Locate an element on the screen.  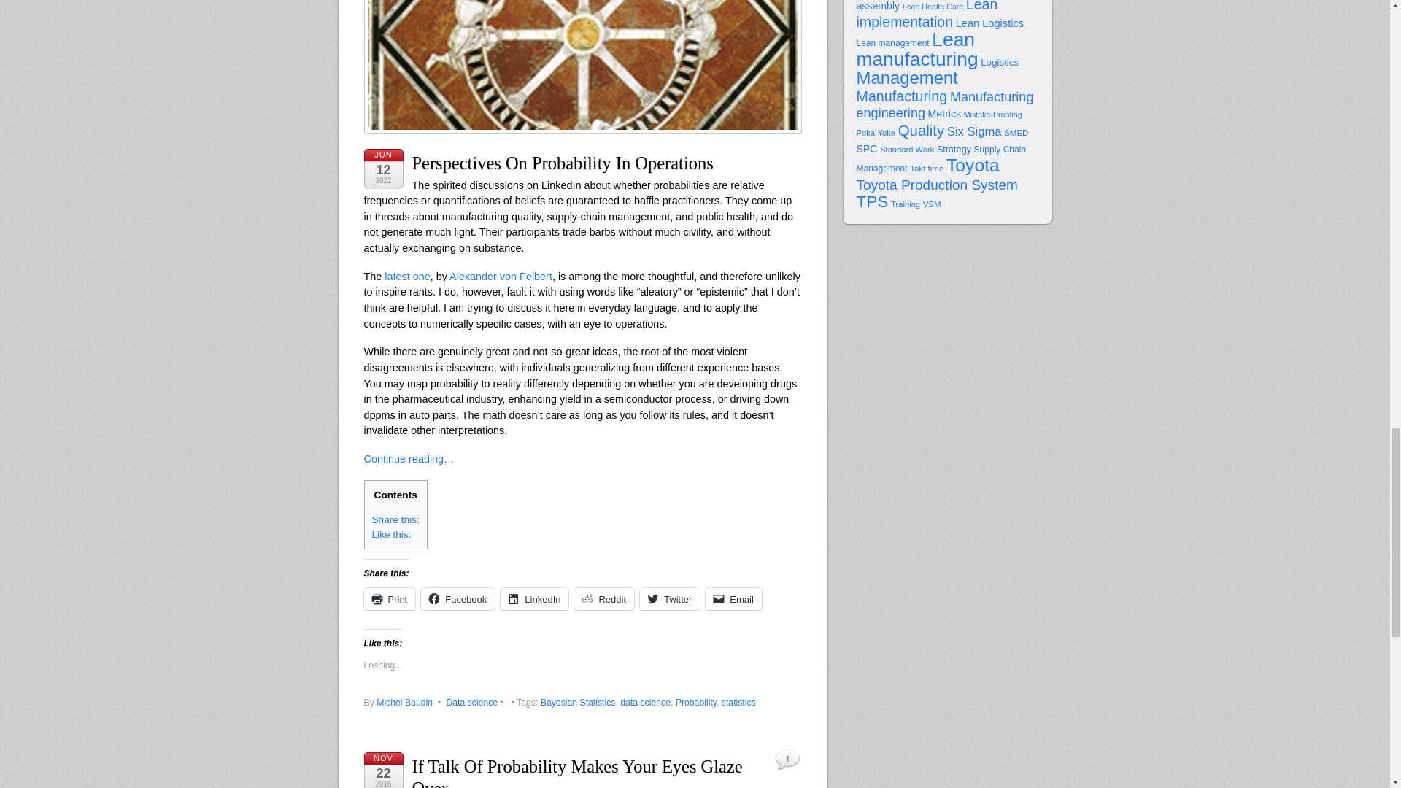
Share this: is located at coordinates (395, 519).